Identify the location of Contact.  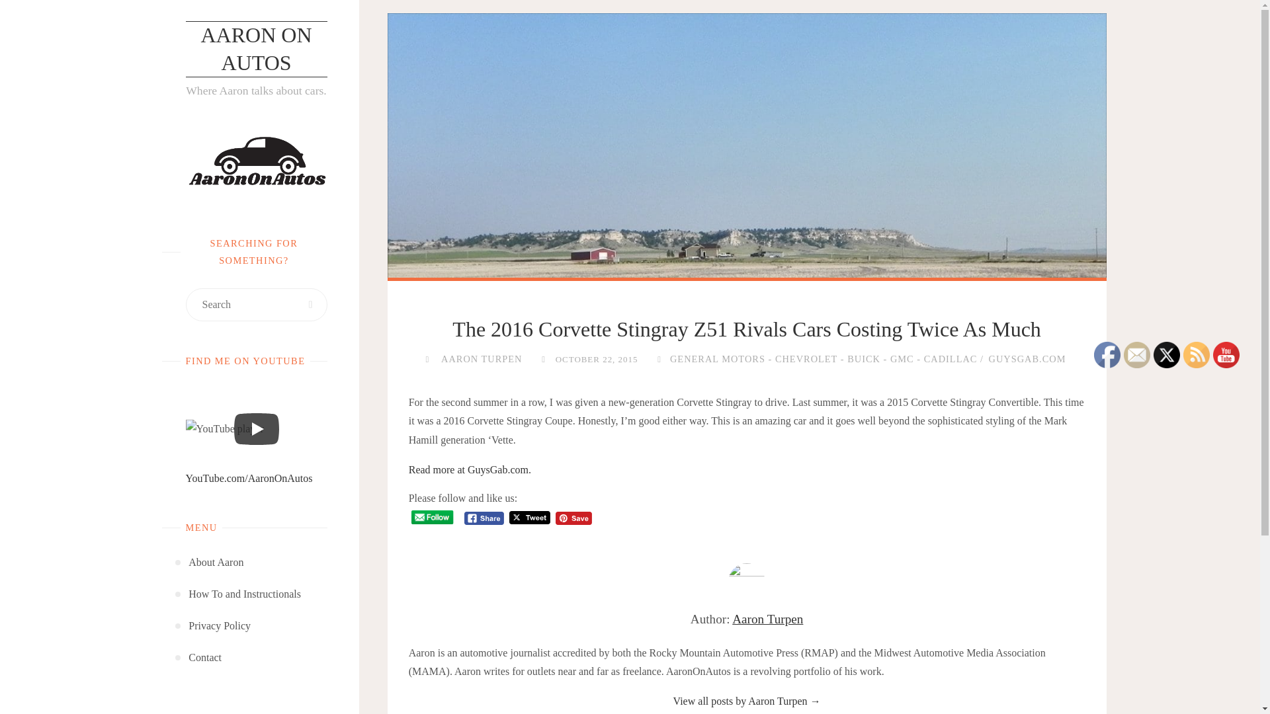
(204, 657).